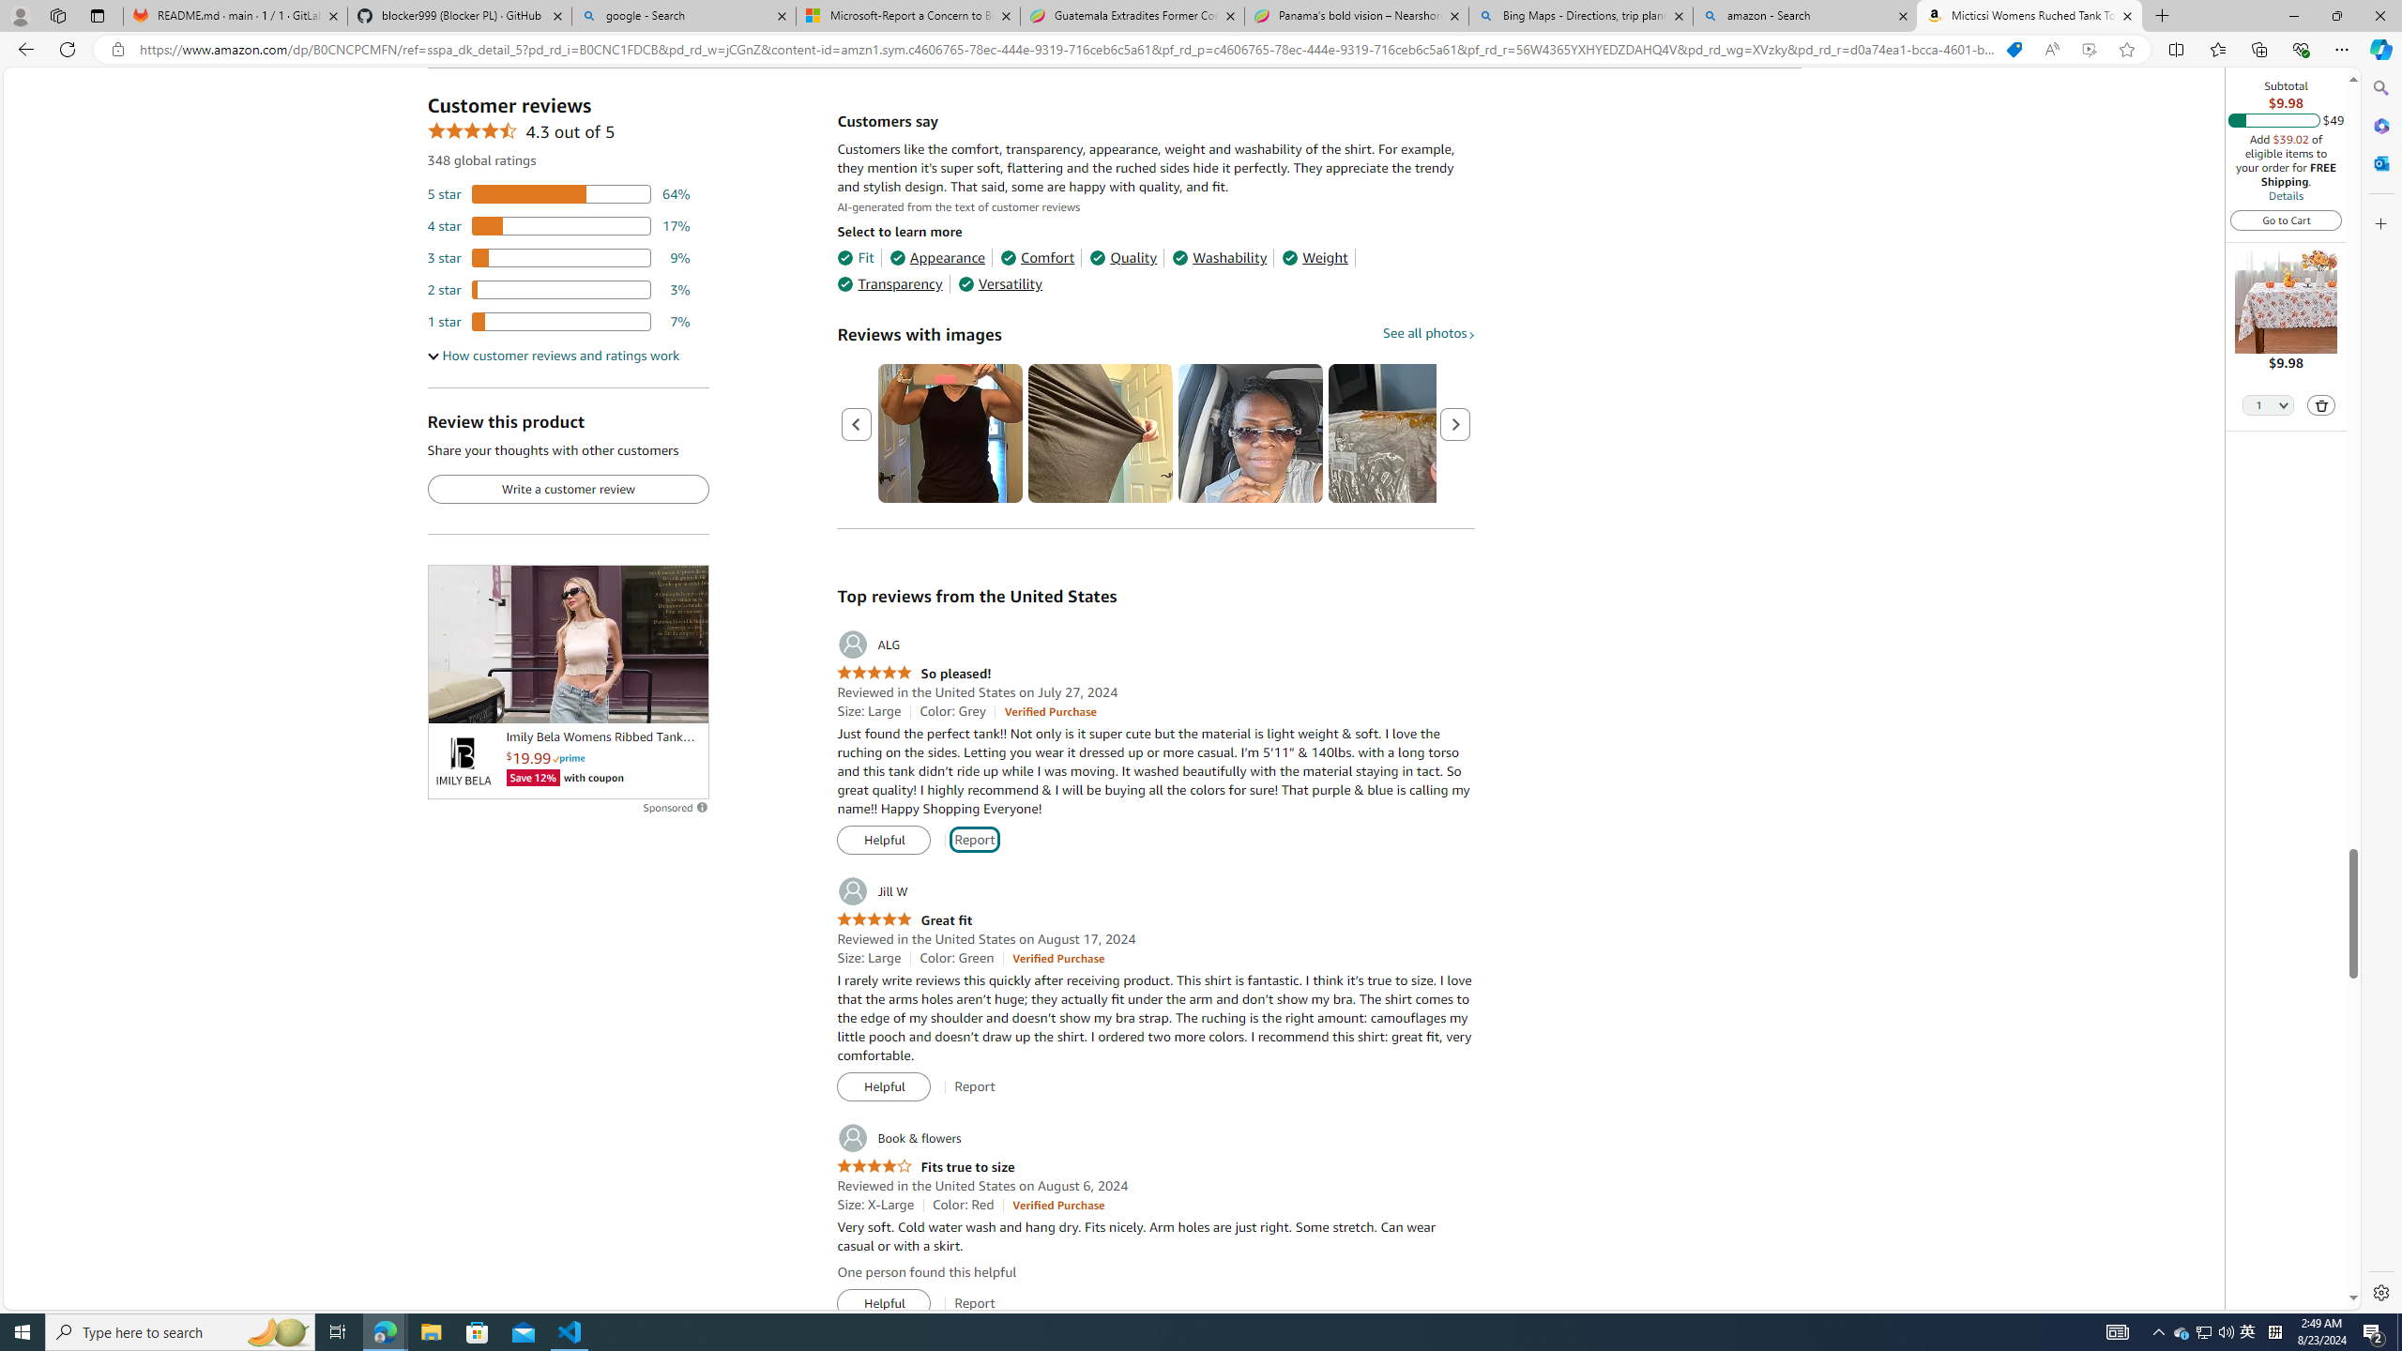 Image resolution: width=2402 pixels, height=1351 pixels. What do you see at coordinates (1251, 433) in the screenshot?
I see `Customer Image` at bounding box center [1251, 433].